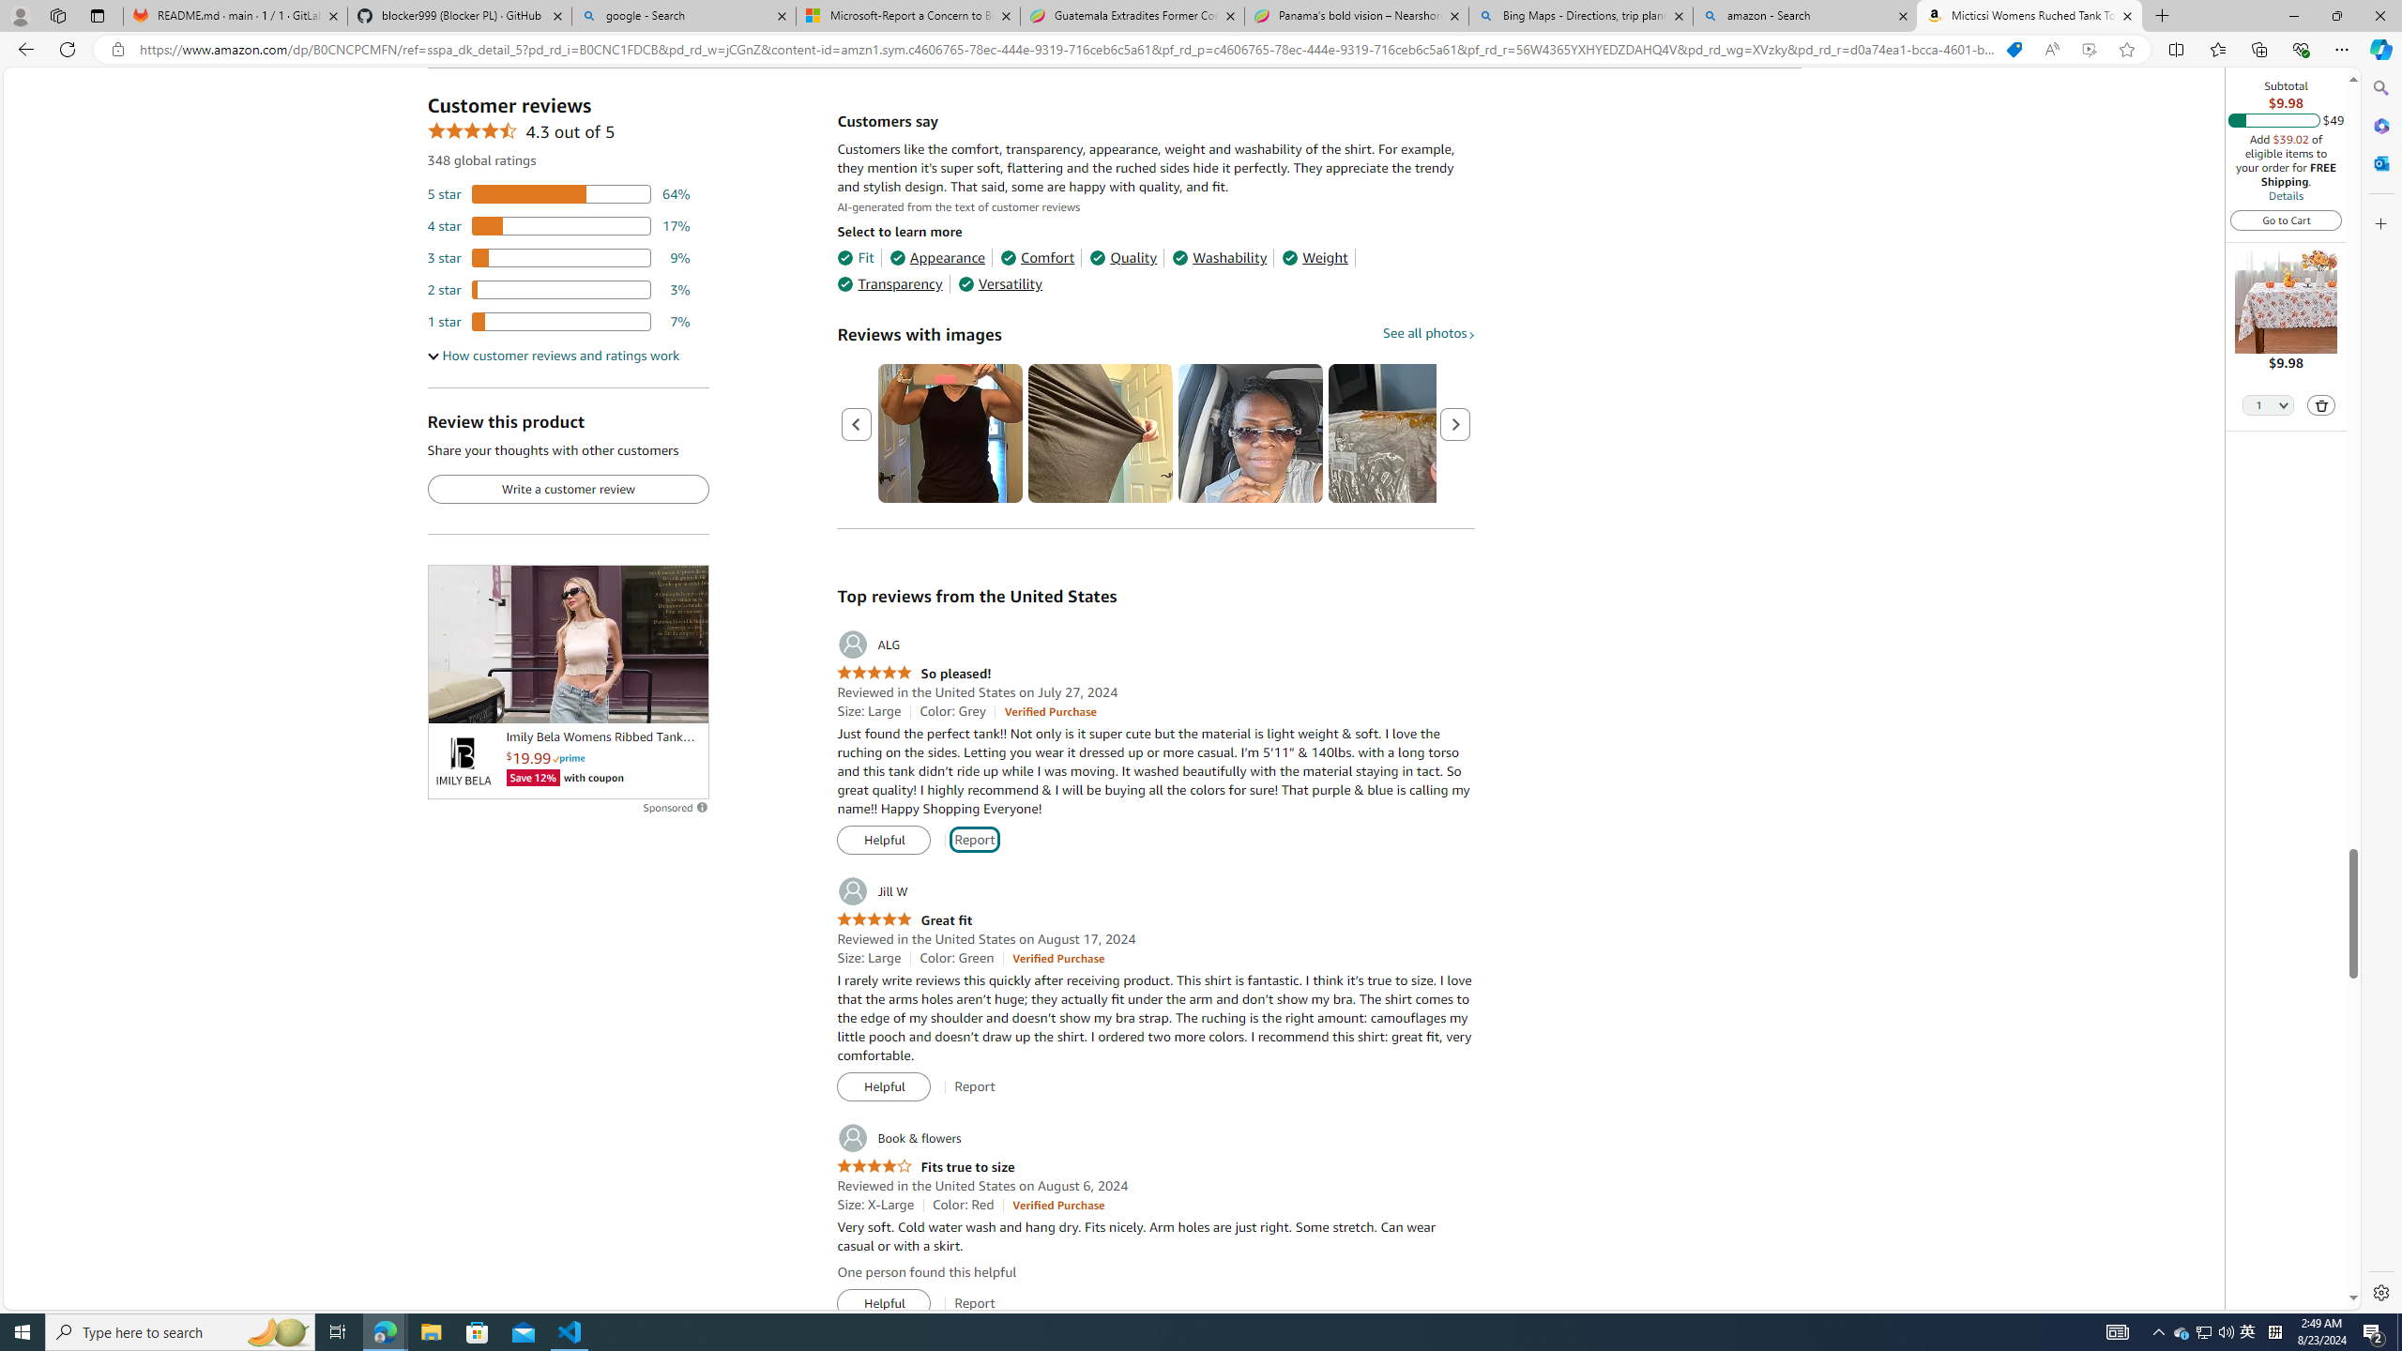 Image resolution: width=2402 pixels, height=1351 pixels. What do you see at coordinates (1251, 433) in the screenshot?
I see `Customer Image` at bounding box center [1251, 433].